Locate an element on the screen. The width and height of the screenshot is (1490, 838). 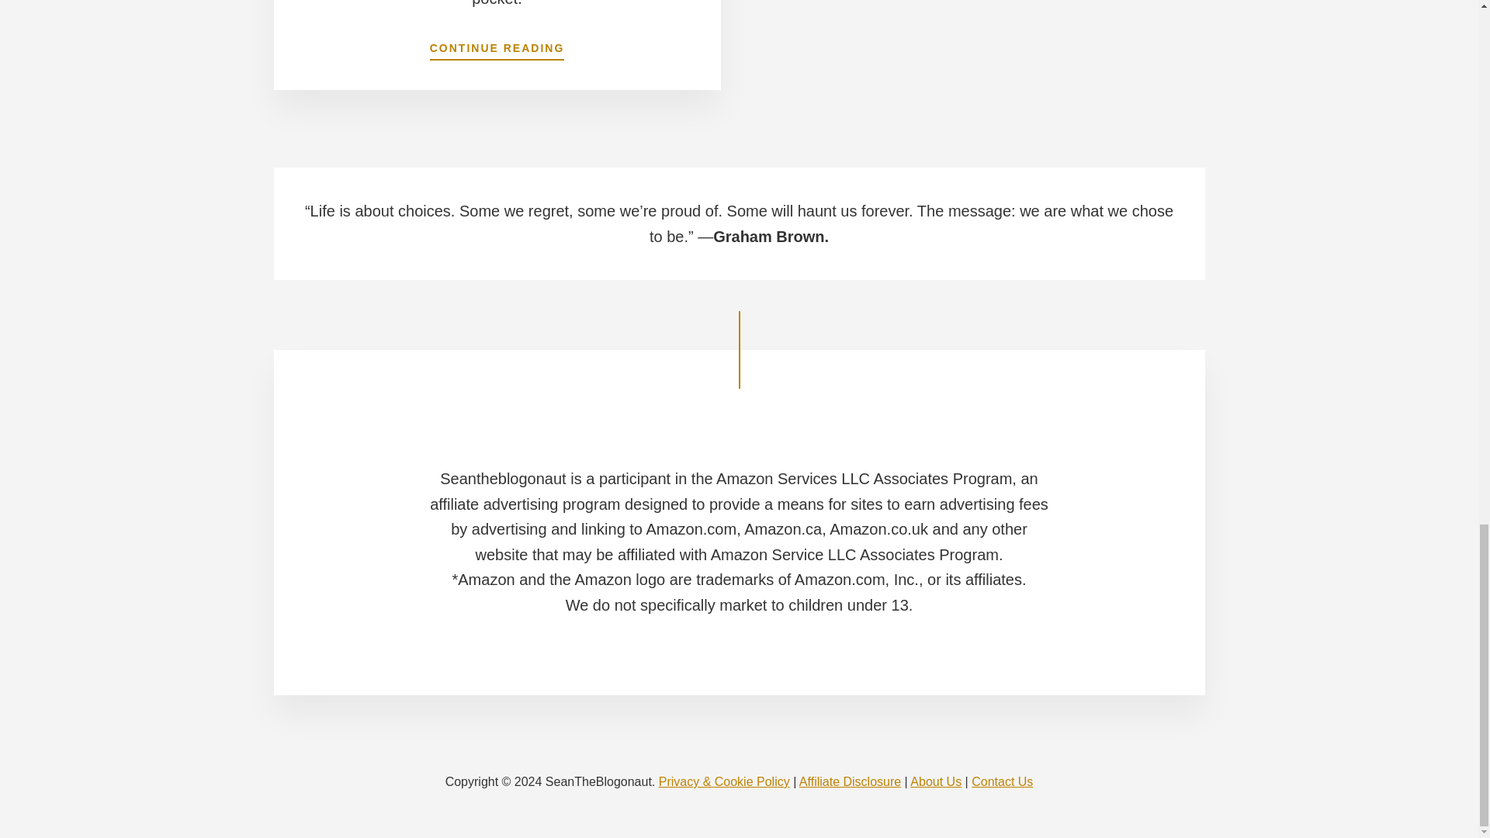
Affiliate Disclosure is located at coordinates (850, 782).